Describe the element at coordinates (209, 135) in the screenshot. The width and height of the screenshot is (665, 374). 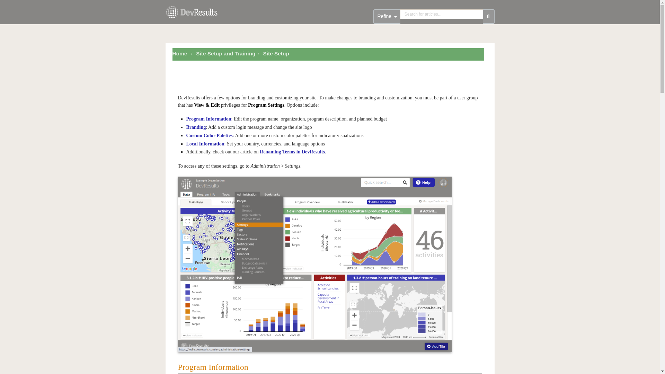
I see `Custom Color Palettes` at that location.